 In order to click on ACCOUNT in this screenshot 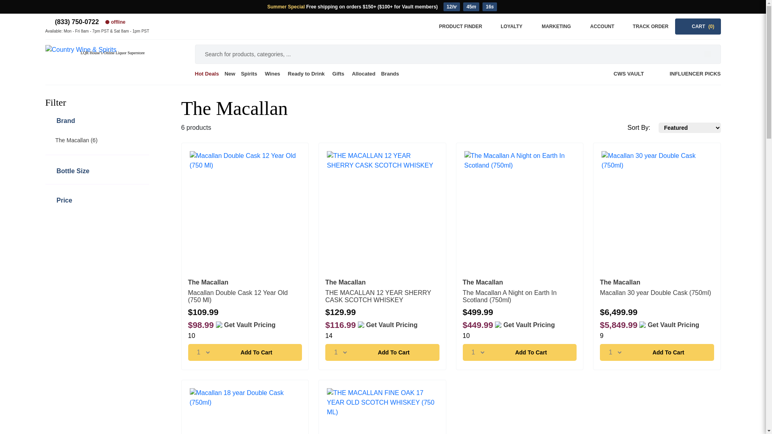, I will do `click(597, 27)`.